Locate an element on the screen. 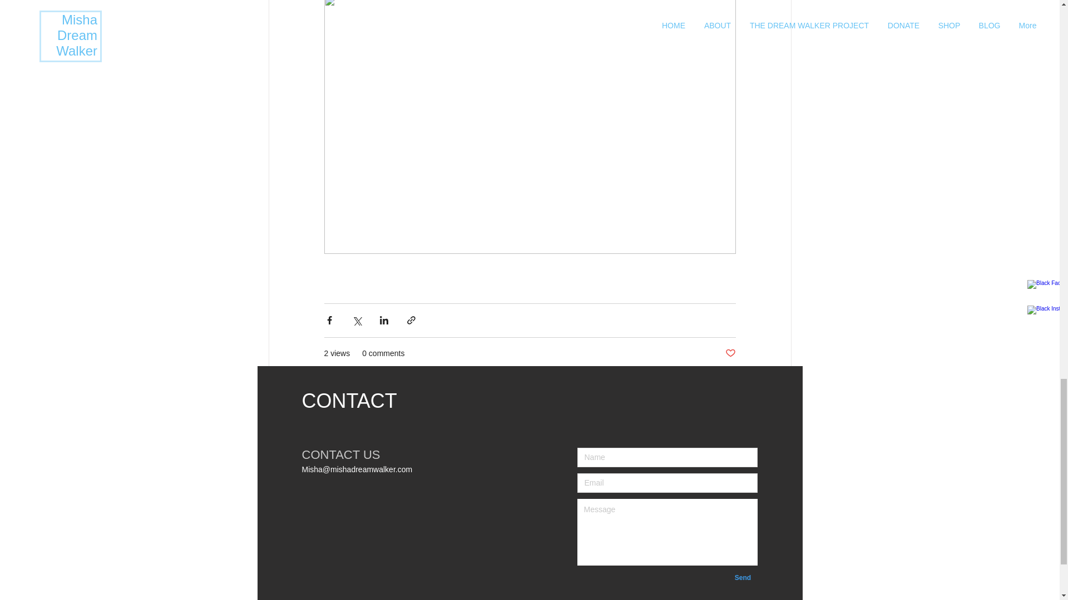 This screenshot has height=600, width=1068. Things I wish I knew earlier about life and Arthrogryposis is located at coordinates (742, 578).